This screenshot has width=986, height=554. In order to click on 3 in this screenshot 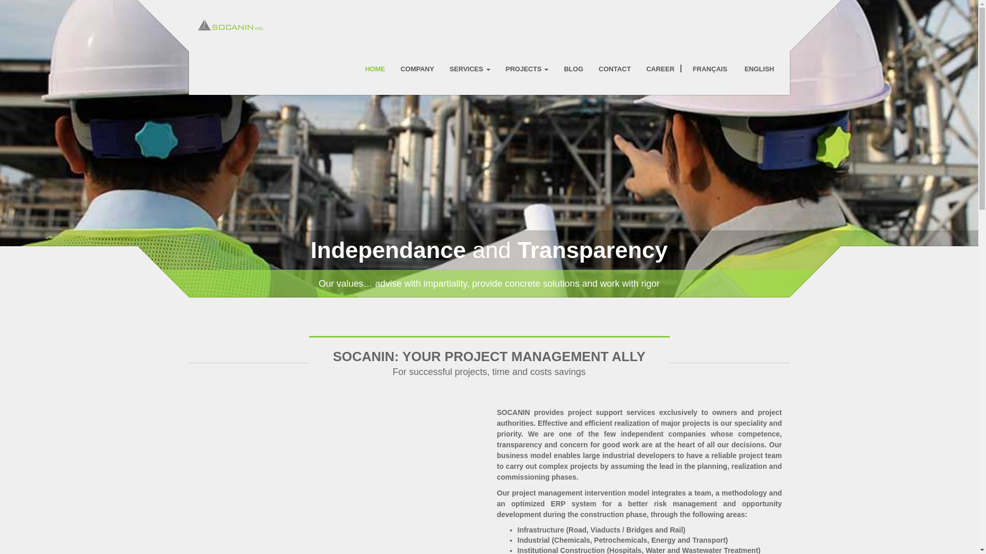, I will do `click(494, 310)`.